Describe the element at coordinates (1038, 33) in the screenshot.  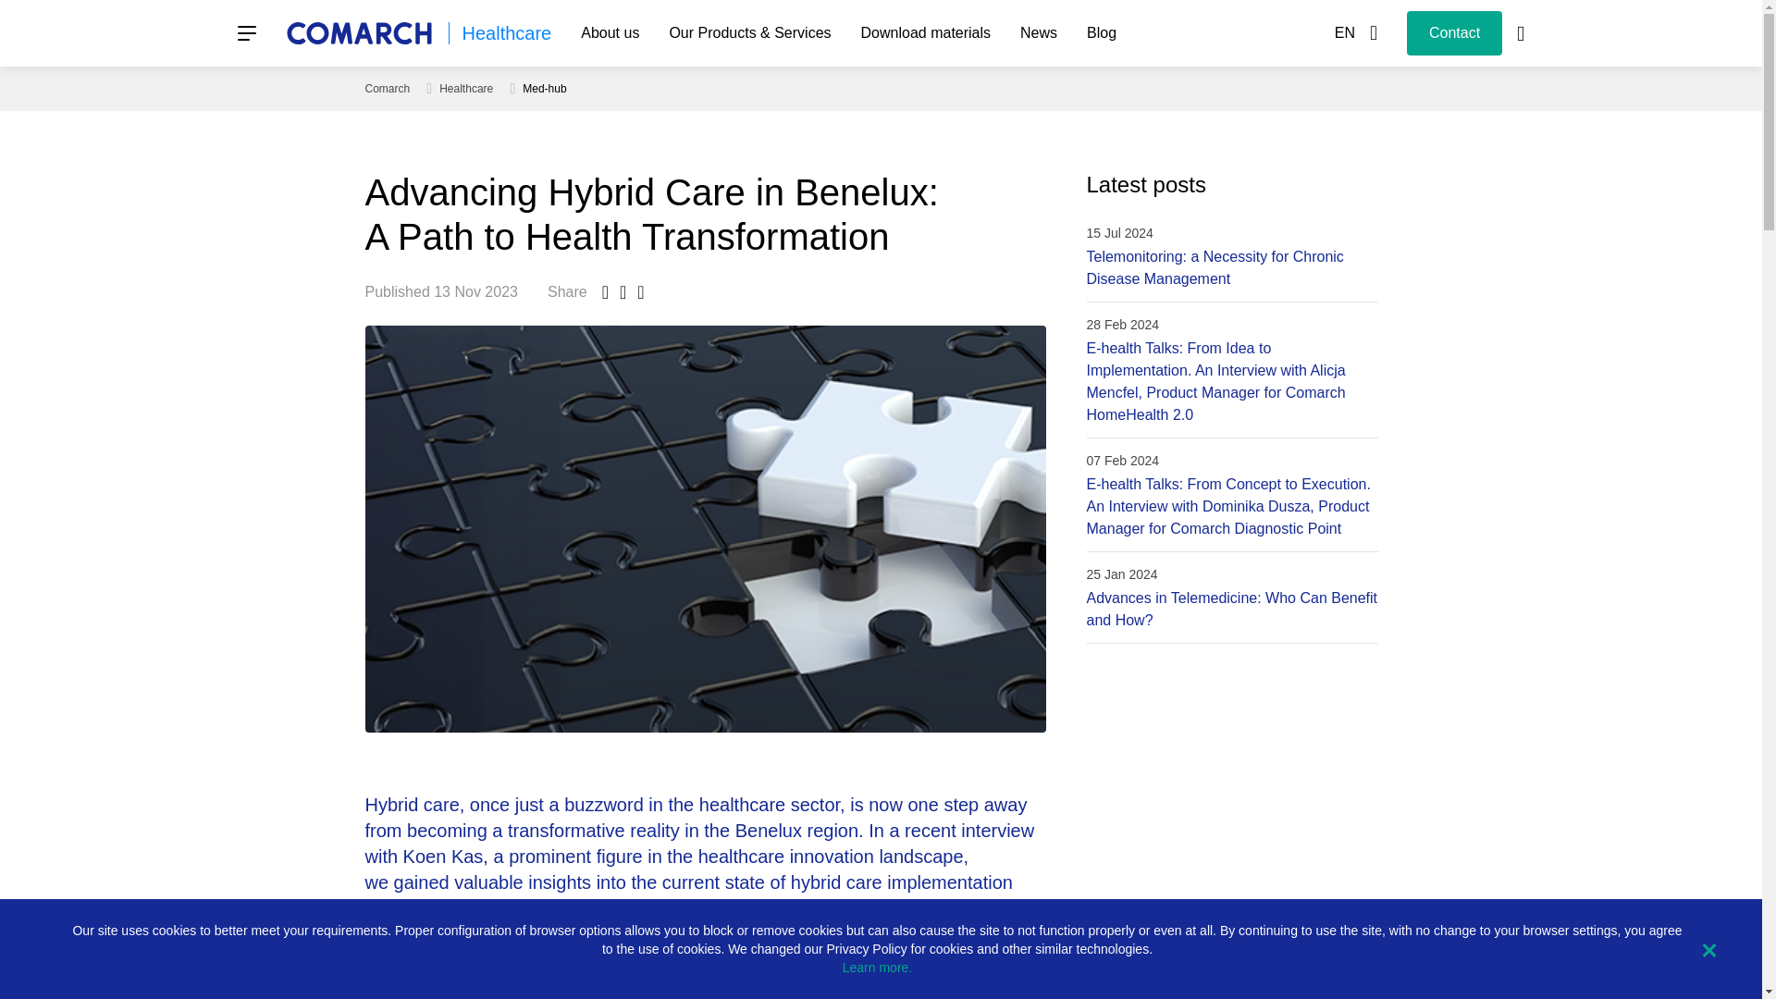
I see `News` at that location.